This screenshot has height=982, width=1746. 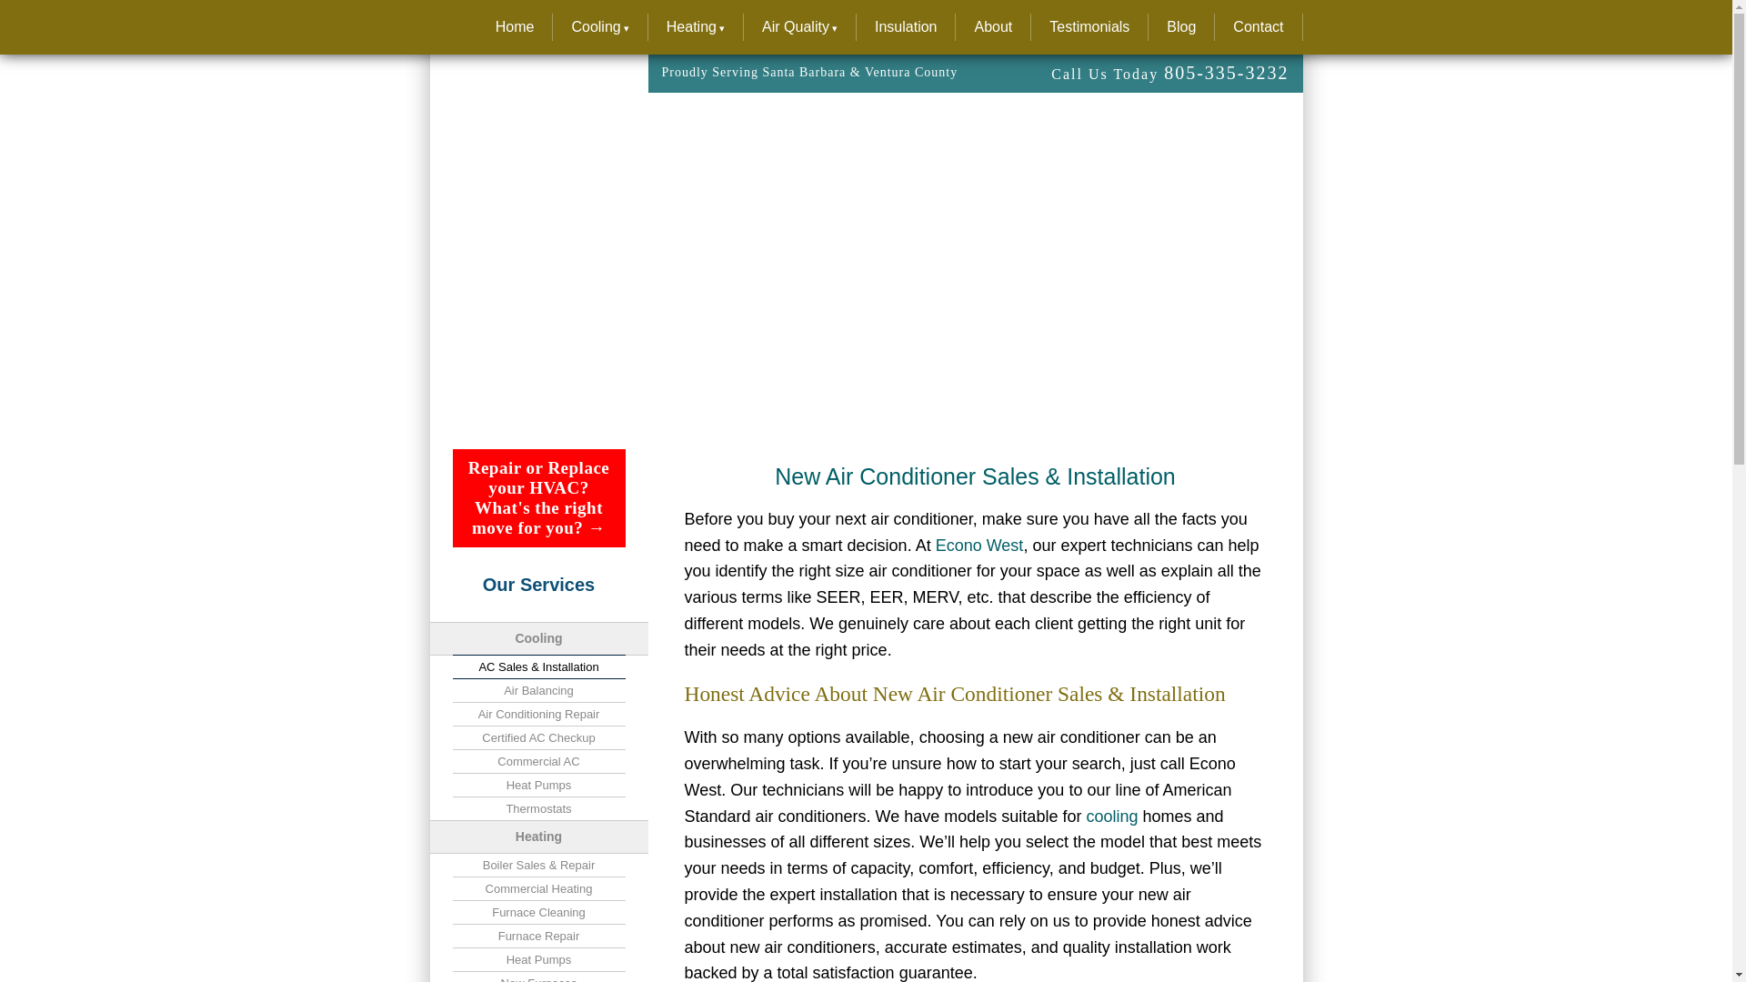 What do you see at coordinates (1111, 817) in the screenshot?
I see `Cooling` at bounding box center [1111, 817].